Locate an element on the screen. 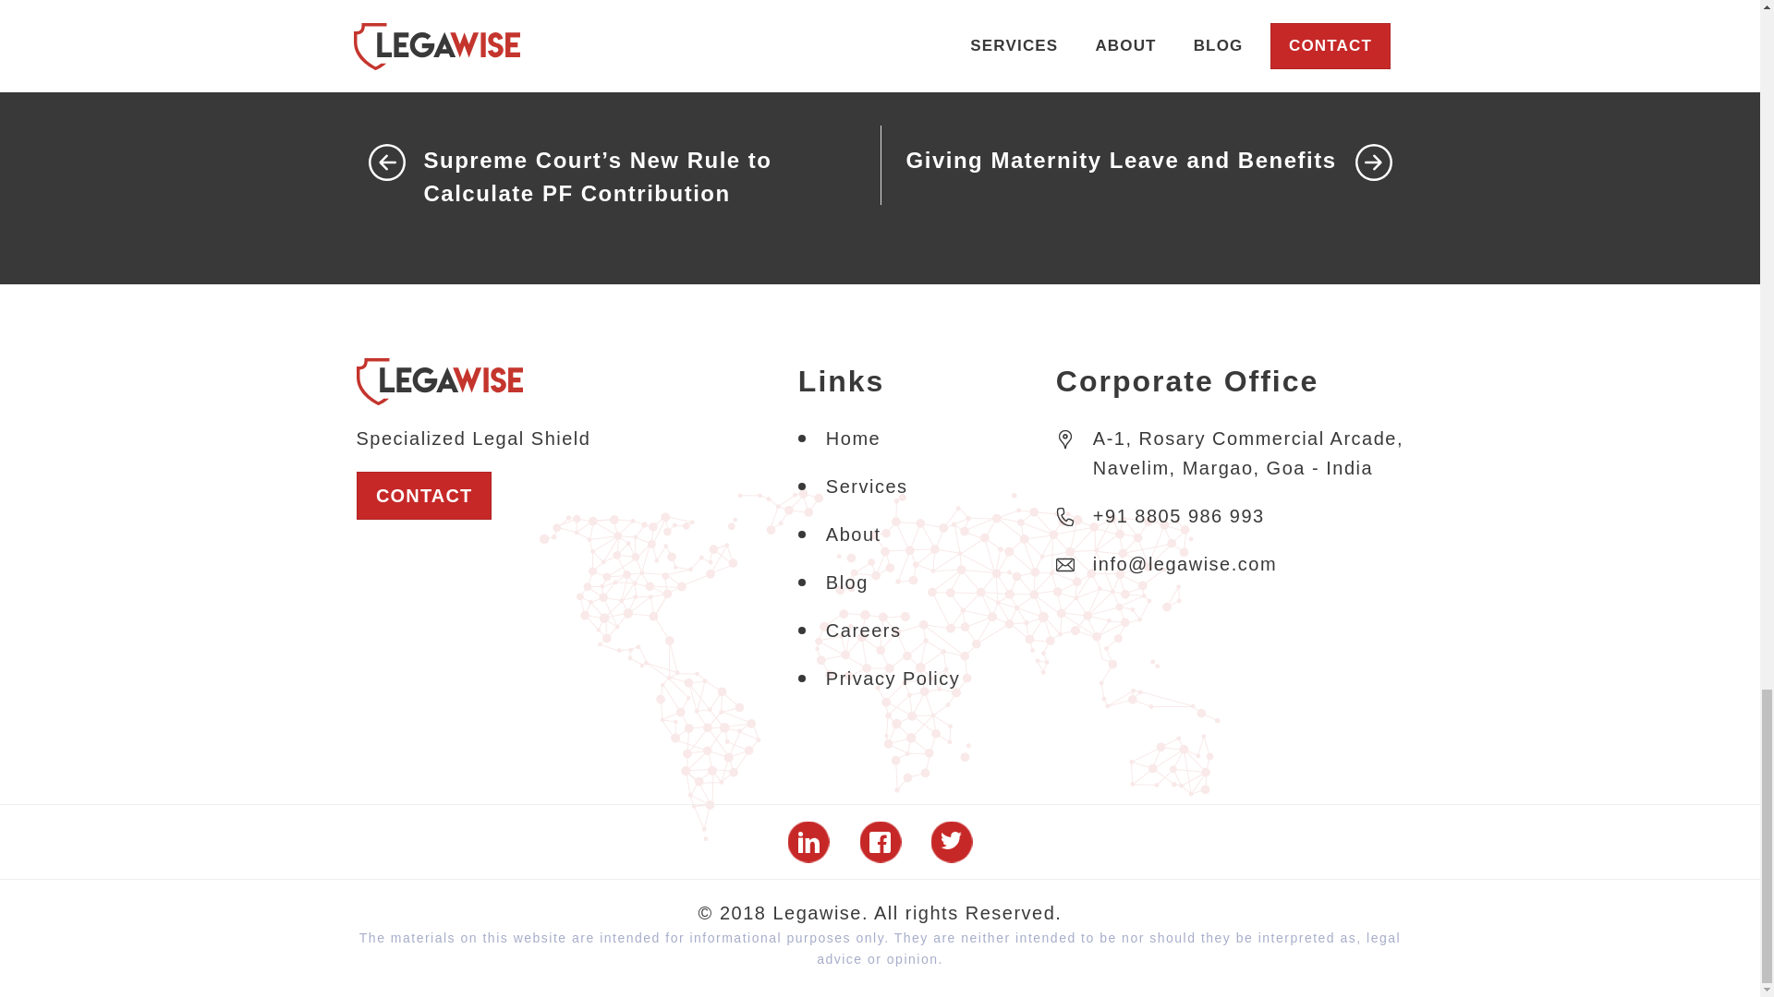 Image resolution: width=1774 pixels, height=997 pixels. Privacy Policy is located at coordinates (893, 678).